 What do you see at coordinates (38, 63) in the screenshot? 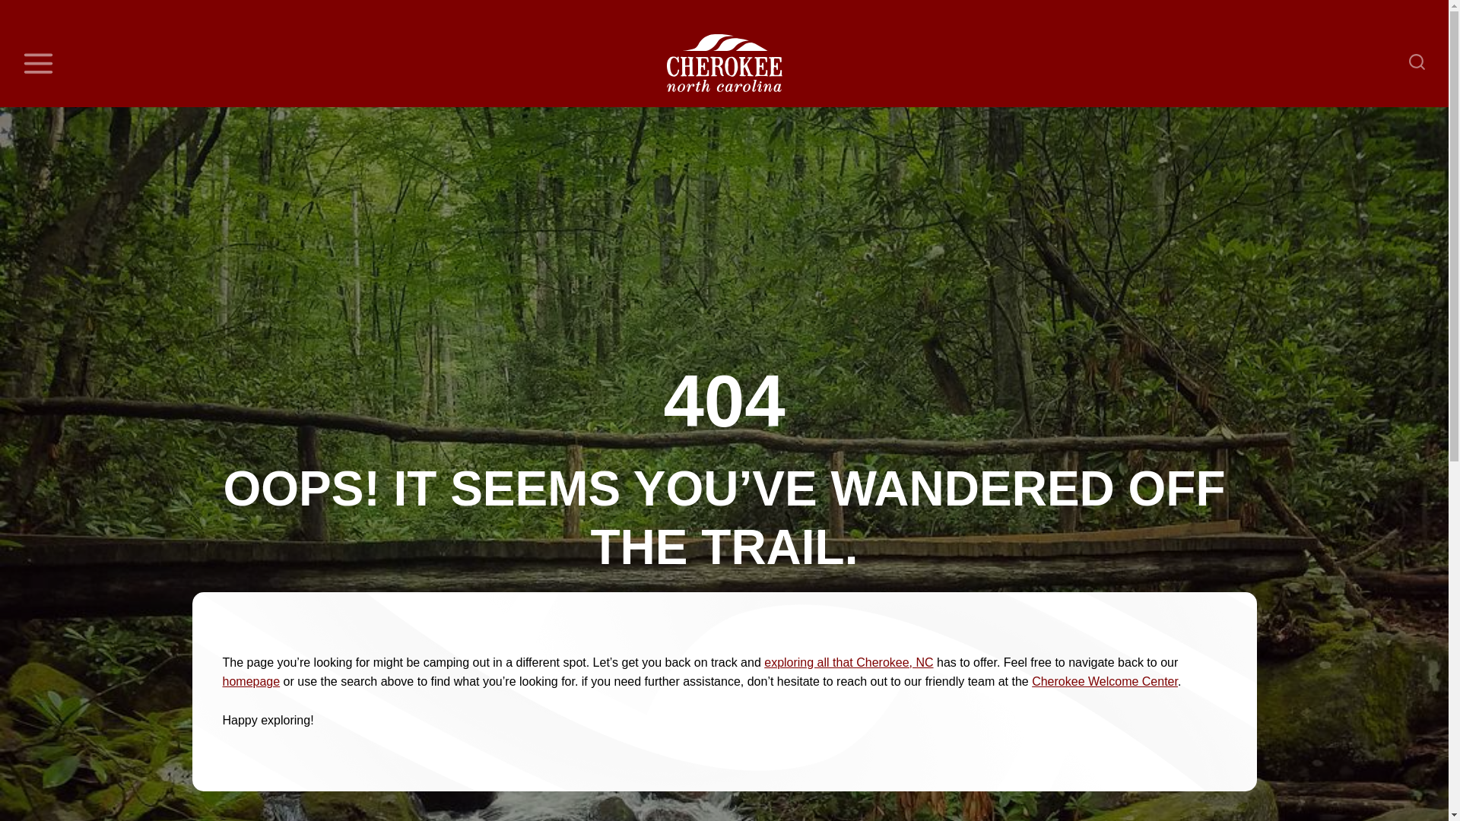
I see `Main Menu` at bounding box center [38, 63].